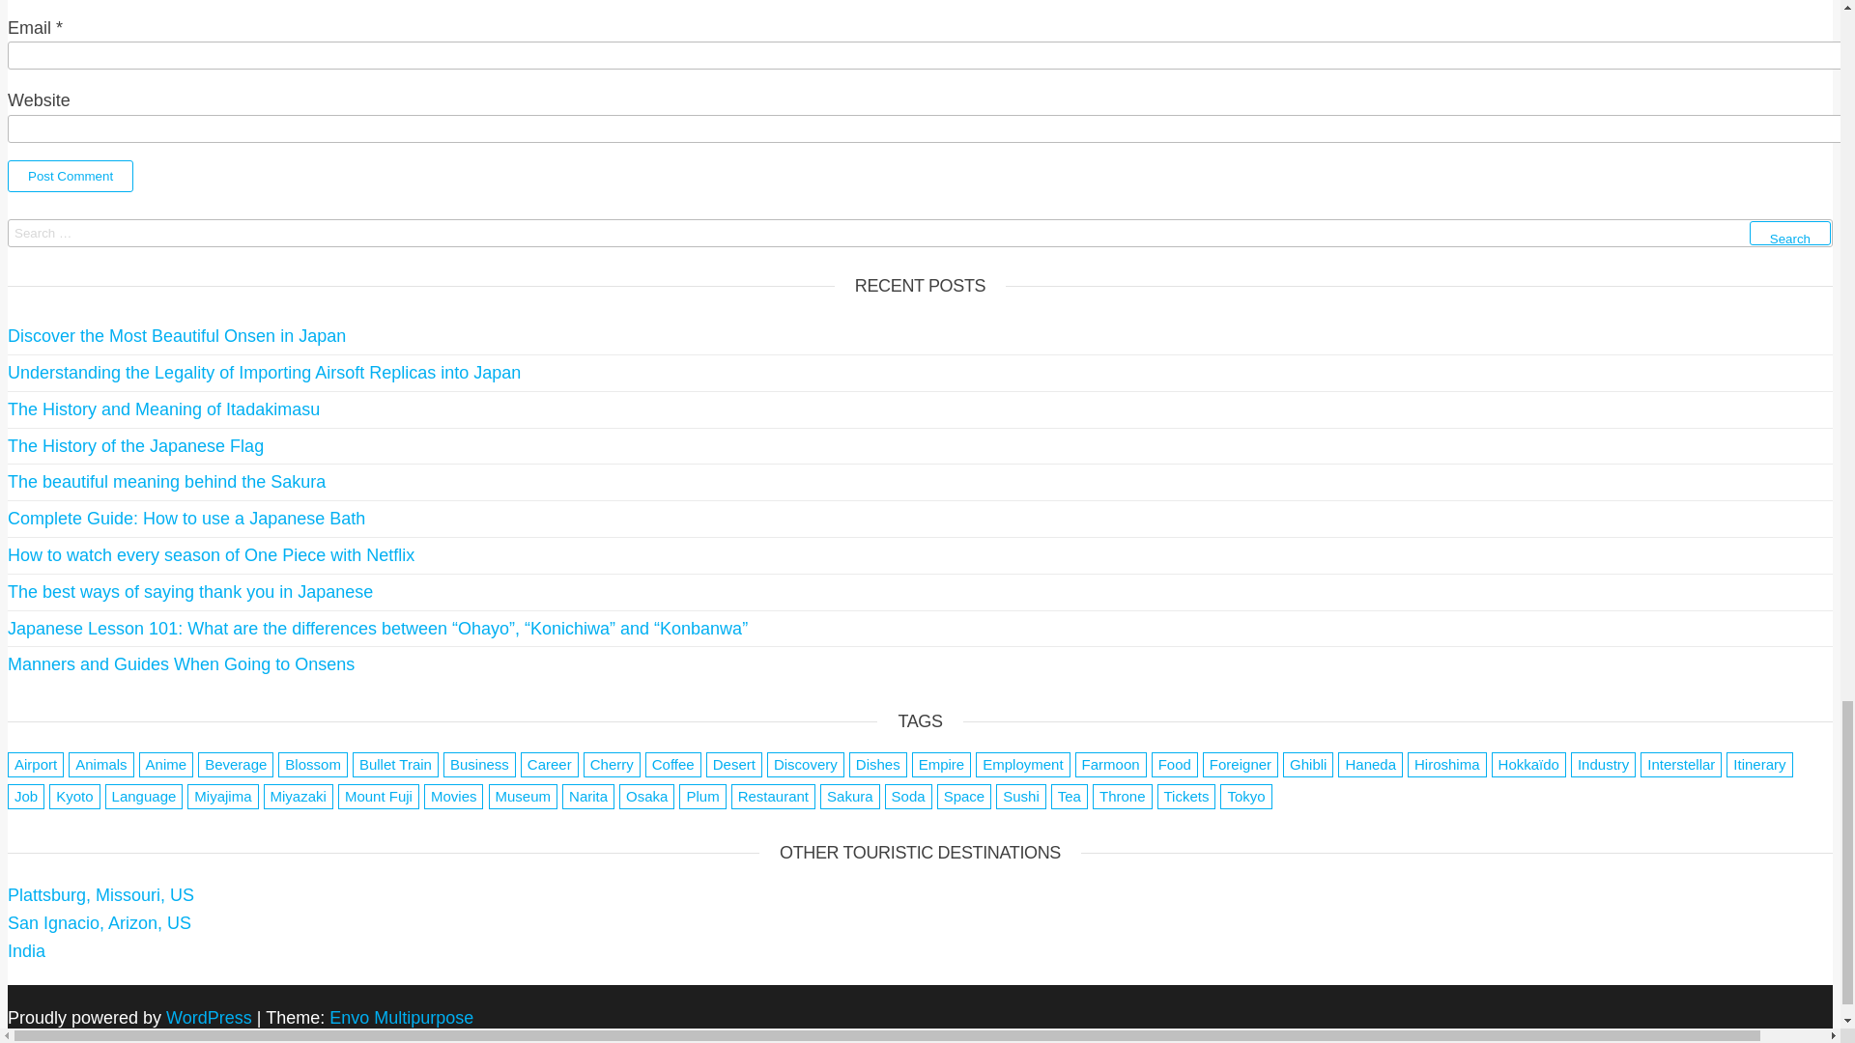 This screenshot has width=1855, height=1043. What do you see at coordinates (135, 446) in the screenshot?
I see `The History of the Japanese Flag` at bounding box center [135, 446].